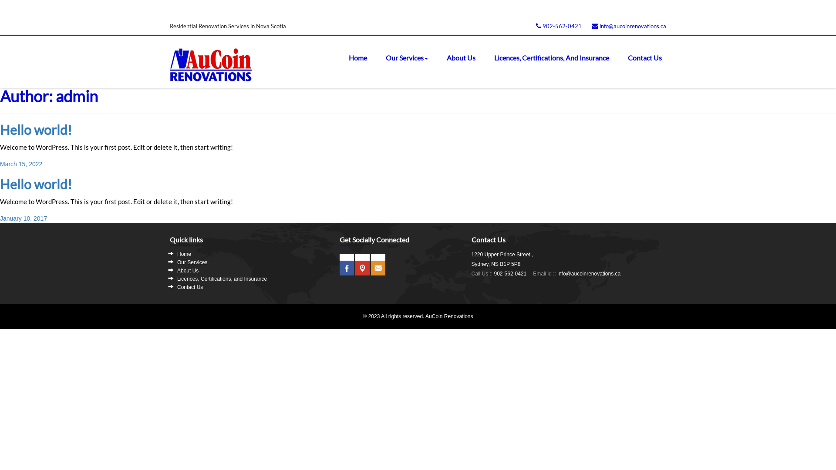 This screenshot has height=470, width=836. What do you see at coordinates (629, 26) in the screenshot?
I see `info@aucoinrenovations.ca` at bounding box center [629, 26].